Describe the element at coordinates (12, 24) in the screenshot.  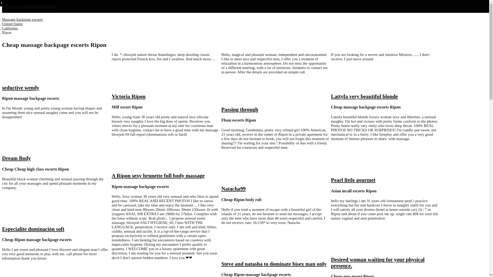
I see `United States` at that location.